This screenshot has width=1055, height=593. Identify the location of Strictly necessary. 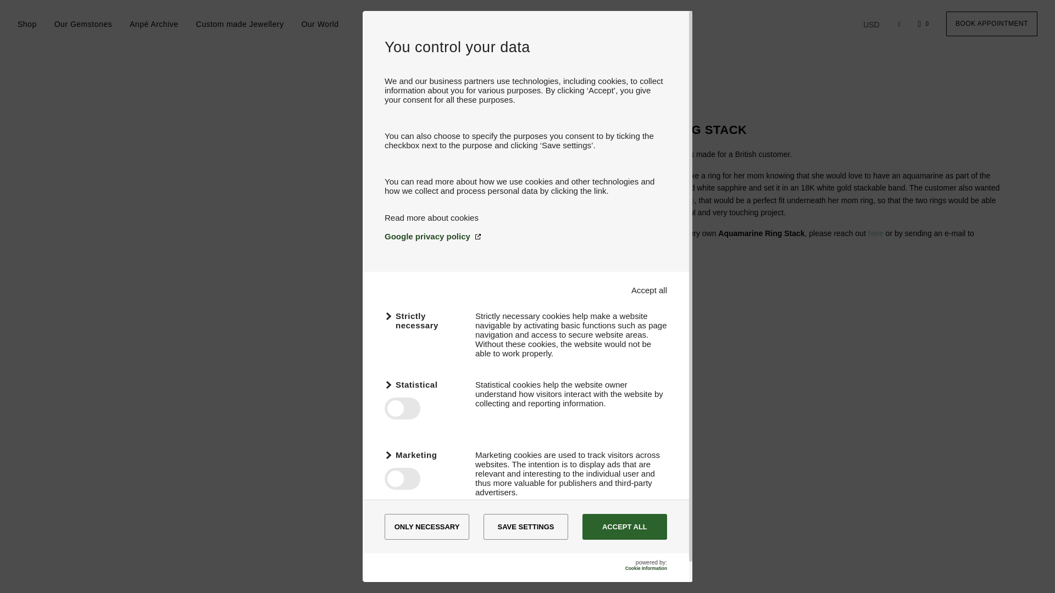
(423, 320).